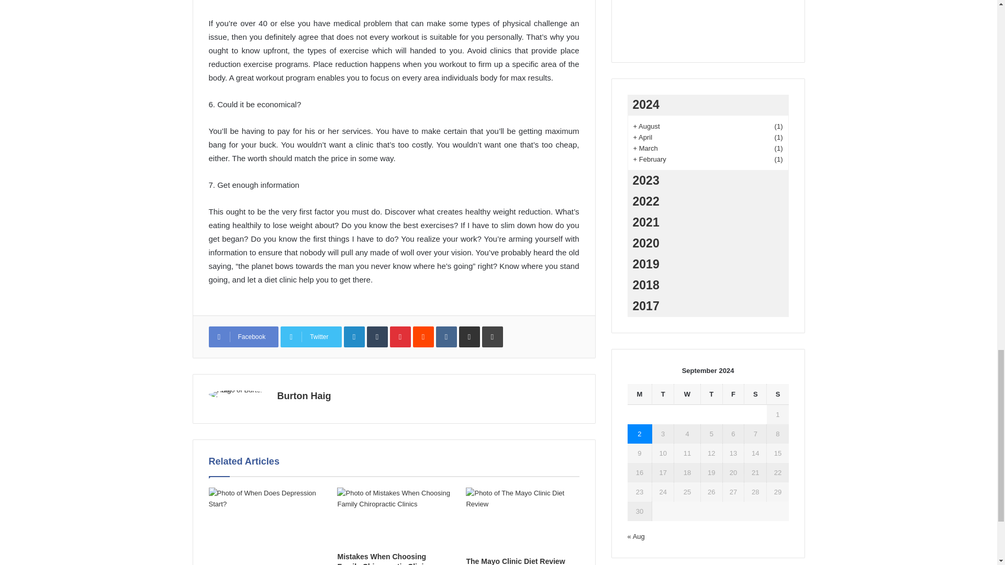  What do you see at coordinates (400, 337) in the screenshot?
I see `Pinterest` at bounding box center [400, 337].